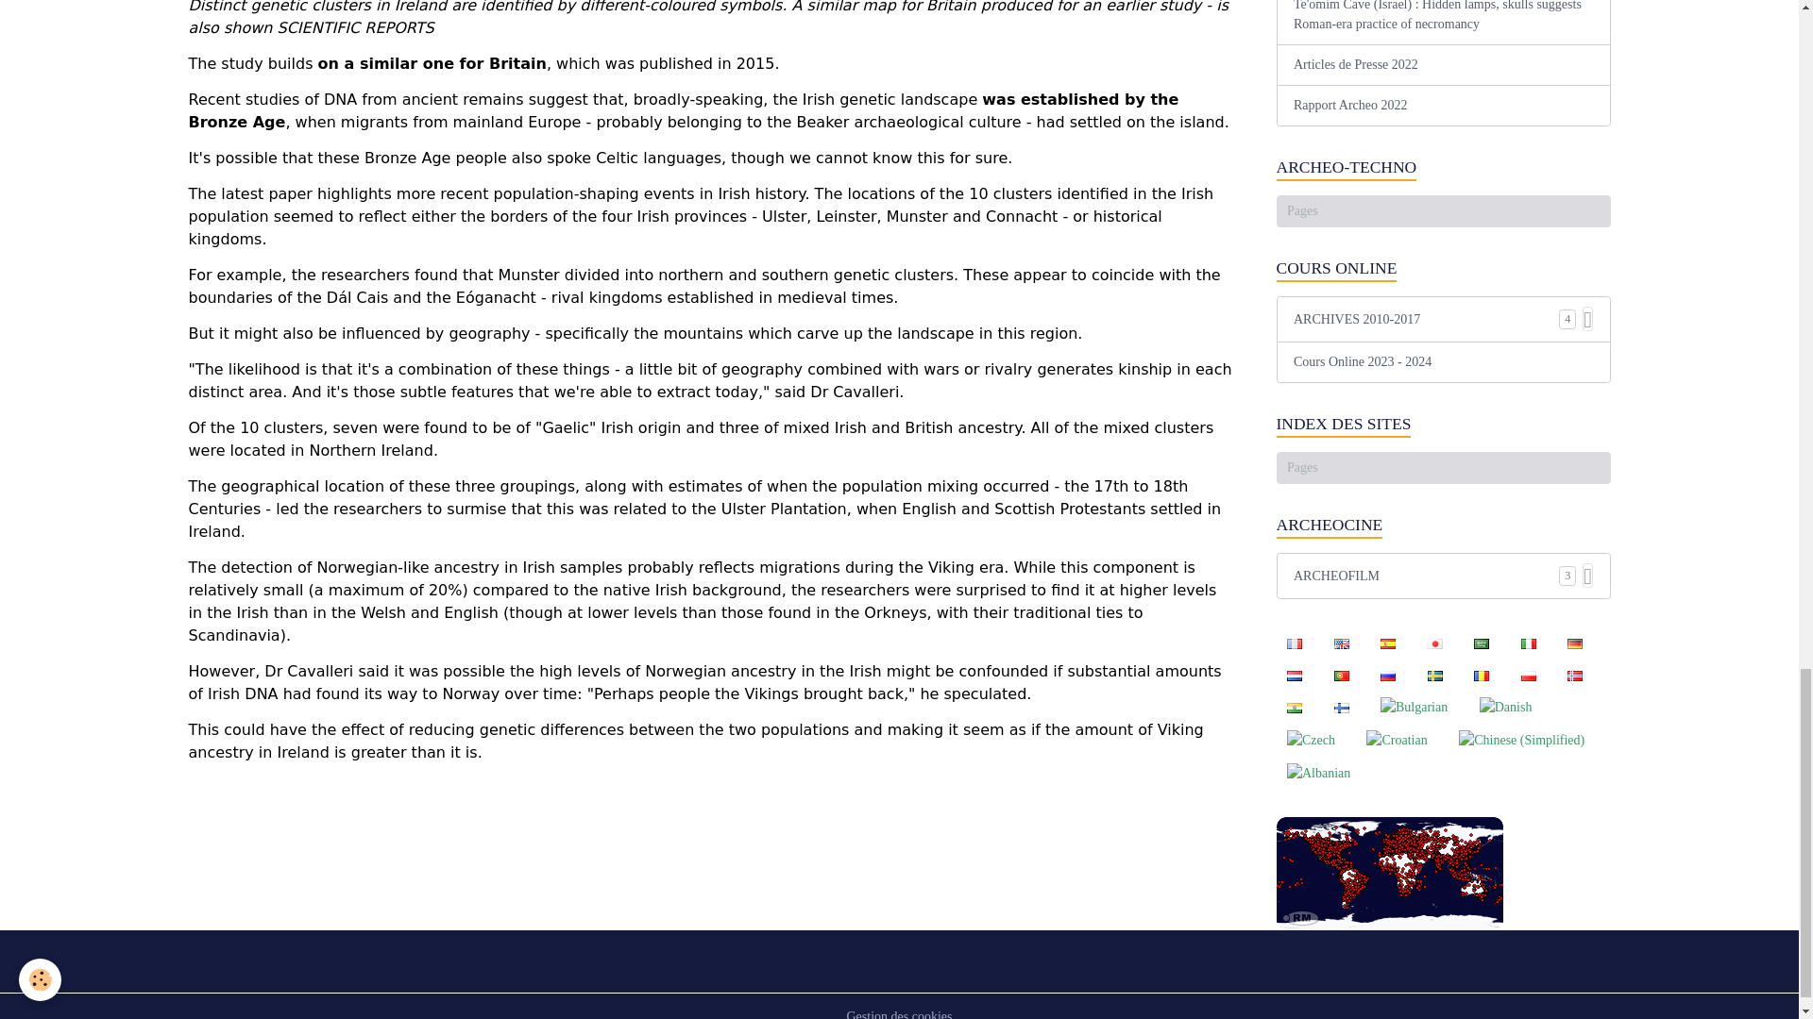 The image size is (1813, 1019). I want to click on Bulgarian, so click(1413, 707).